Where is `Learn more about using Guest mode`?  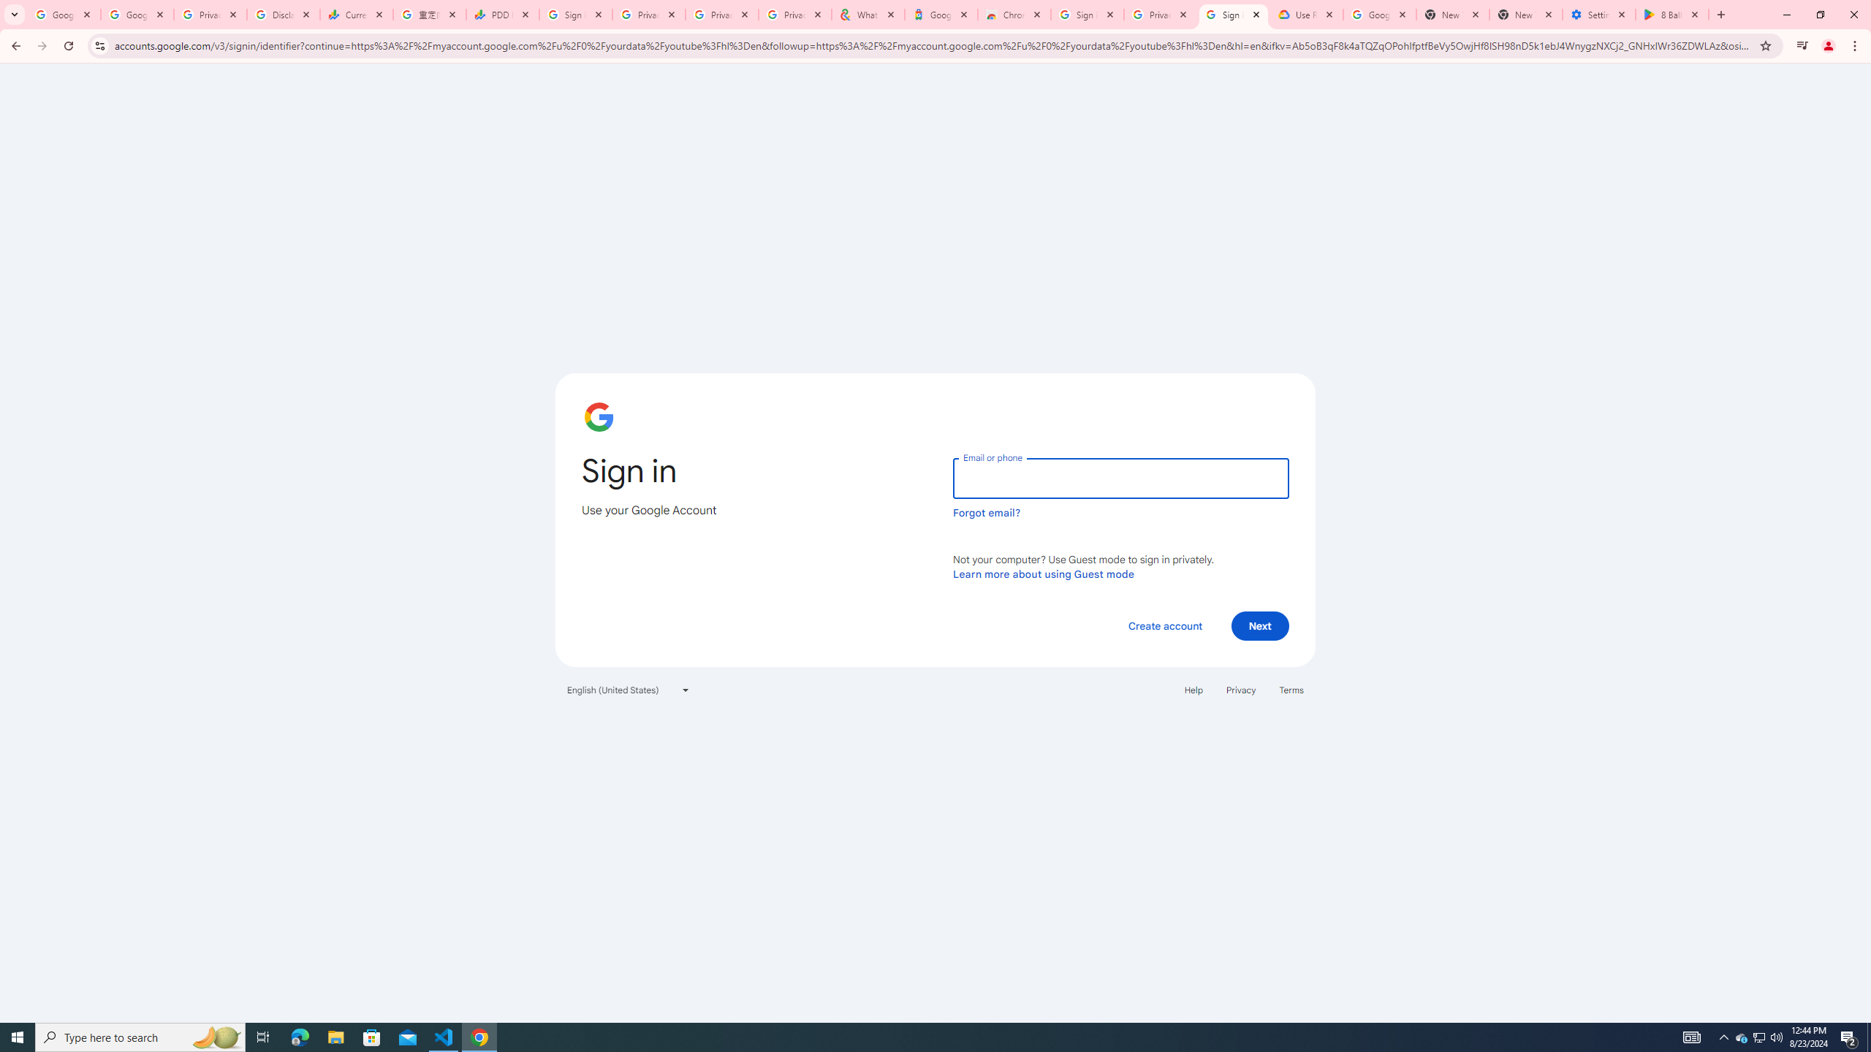 Learn more about using Guest mode is located at coordinates (1044, 573).